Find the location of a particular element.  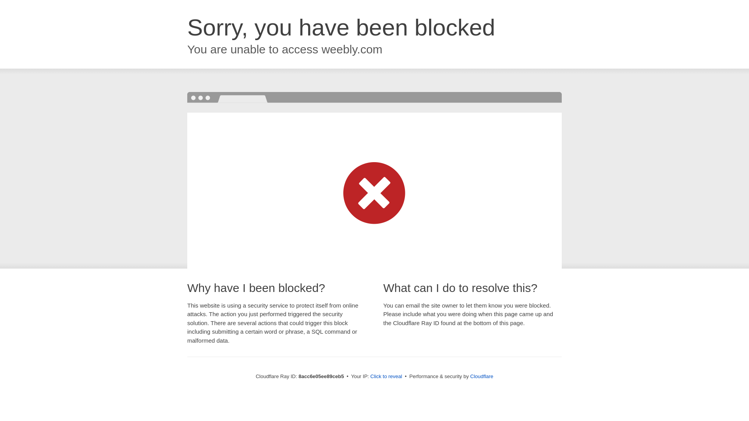

Click to reveal is located at coordinates (386, 377).